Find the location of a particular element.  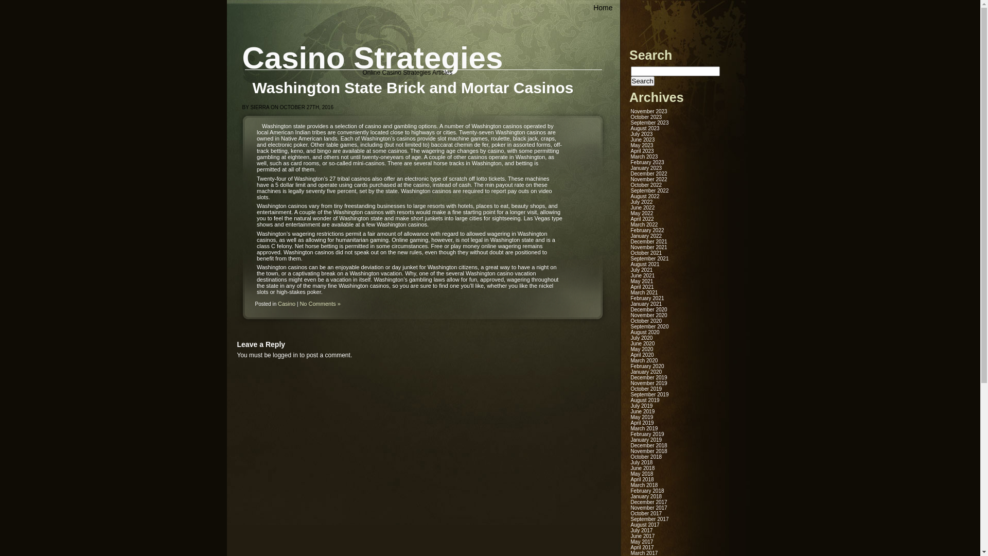

November 2020 is located at coordinates (649, 315).